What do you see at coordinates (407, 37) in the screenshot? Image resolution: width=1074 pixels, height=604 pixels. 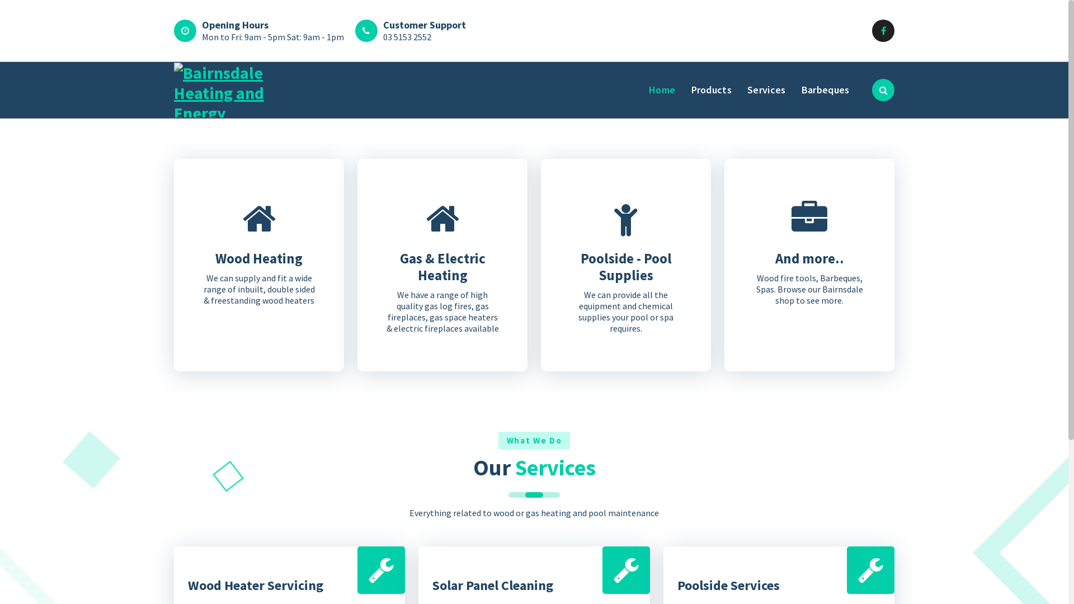 I see `03 5153 2552` at bounding box center [407, 37].